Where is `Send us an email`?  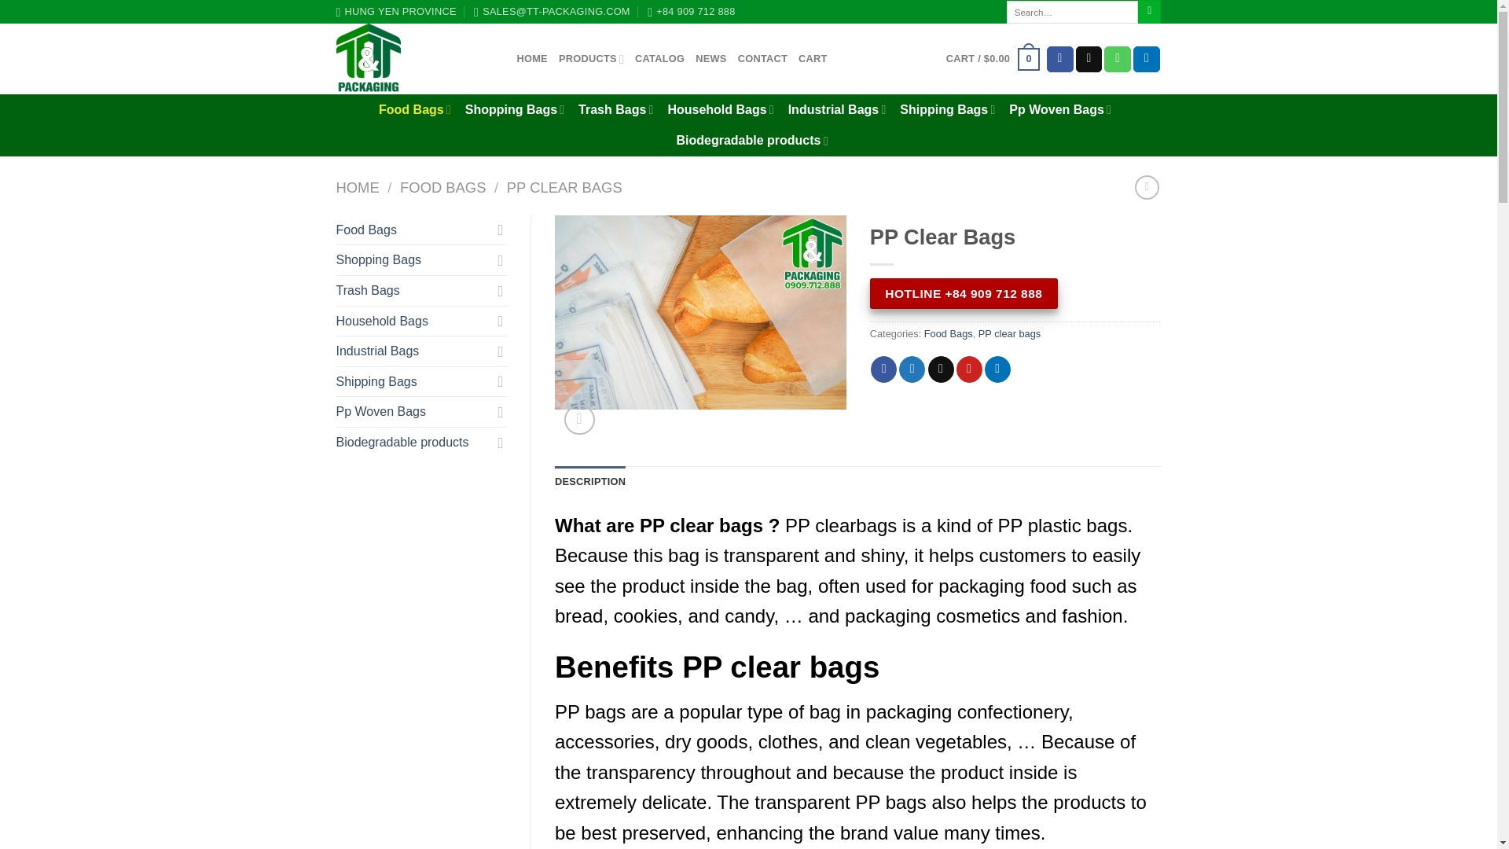 Send us an email is located at coordinates (1089, 60).